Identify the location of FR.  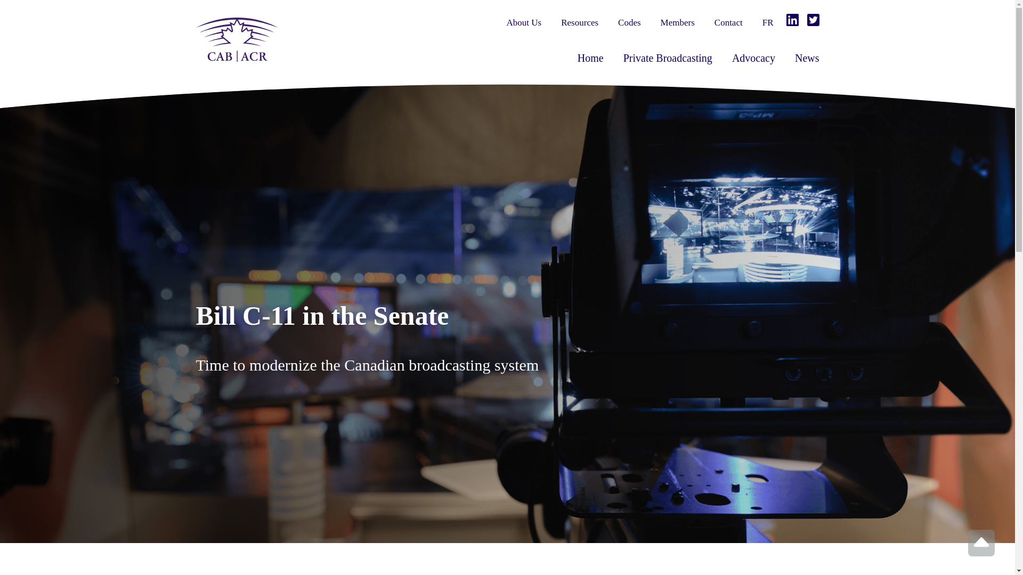
(767, 22).